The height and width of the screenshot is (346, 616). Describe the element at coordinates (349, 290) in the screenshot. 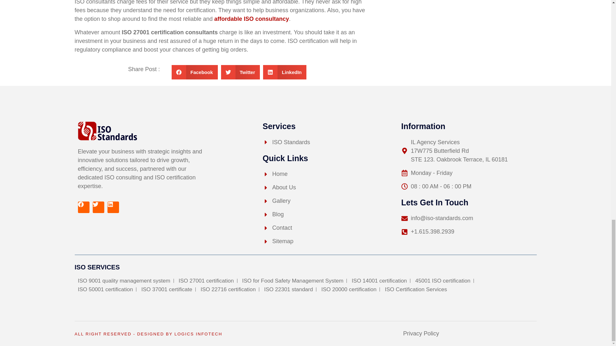

I see `ISO 20000 Information Technology Security Management` at that location.